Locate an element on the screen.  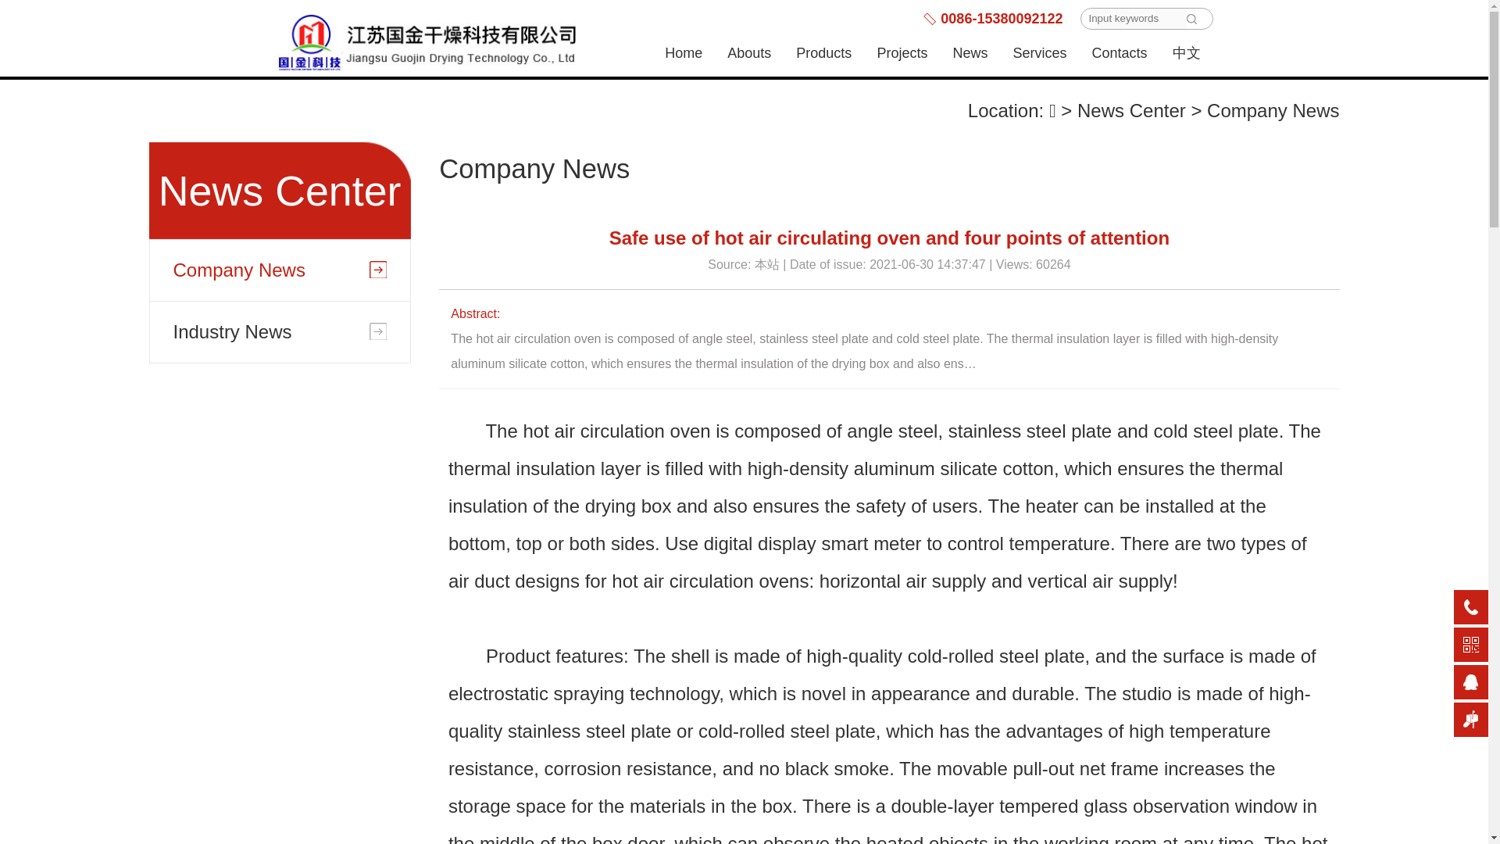
Projects is located at coordinates (902, 53).